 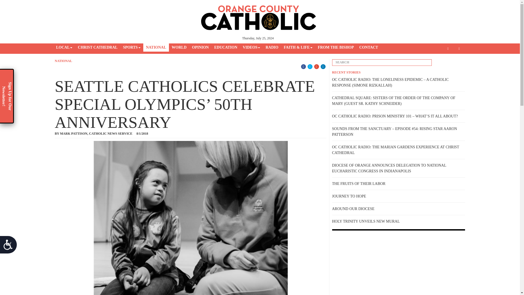 I want to click on National, so click(x=63, y=61).